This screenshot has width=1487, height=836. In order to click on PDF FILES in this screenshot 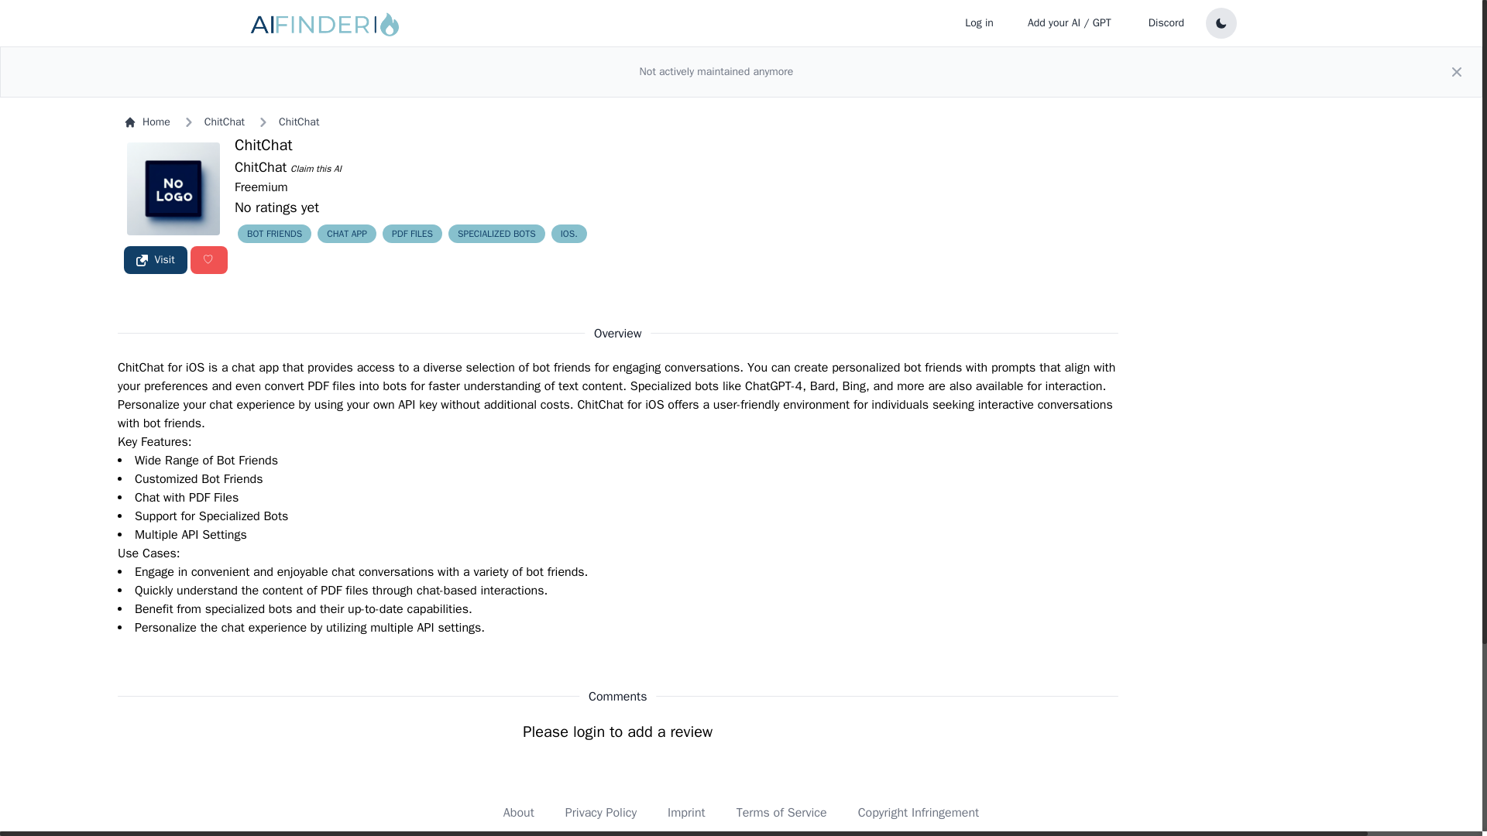, I will do `click(412, 234)`.